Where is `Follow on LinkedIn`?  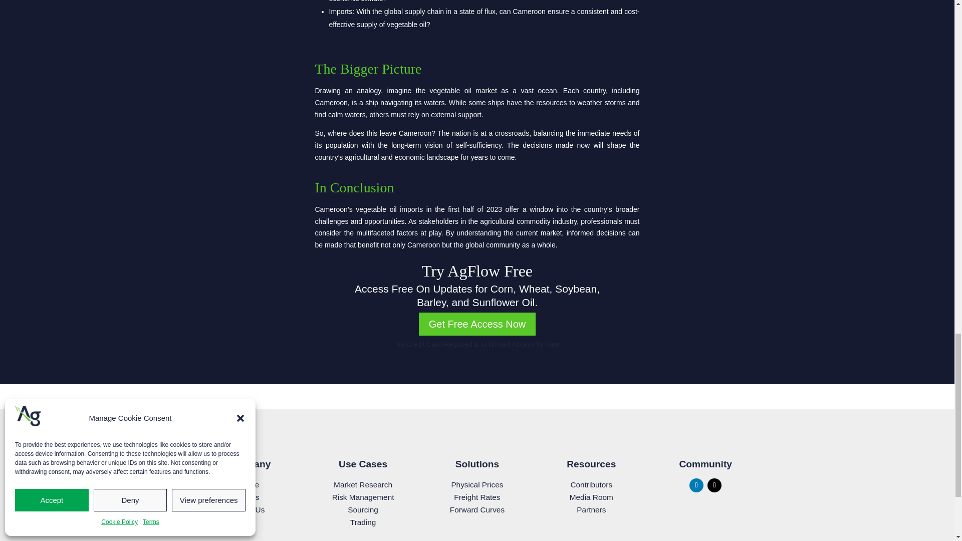
Follow on LinkedIn is located at coordinates (696, 485).